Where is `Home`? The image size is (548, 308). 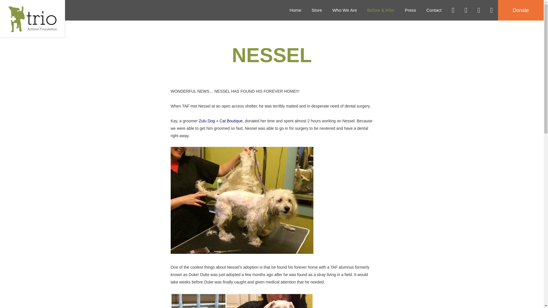
Home is located at coordinates (295, 10).